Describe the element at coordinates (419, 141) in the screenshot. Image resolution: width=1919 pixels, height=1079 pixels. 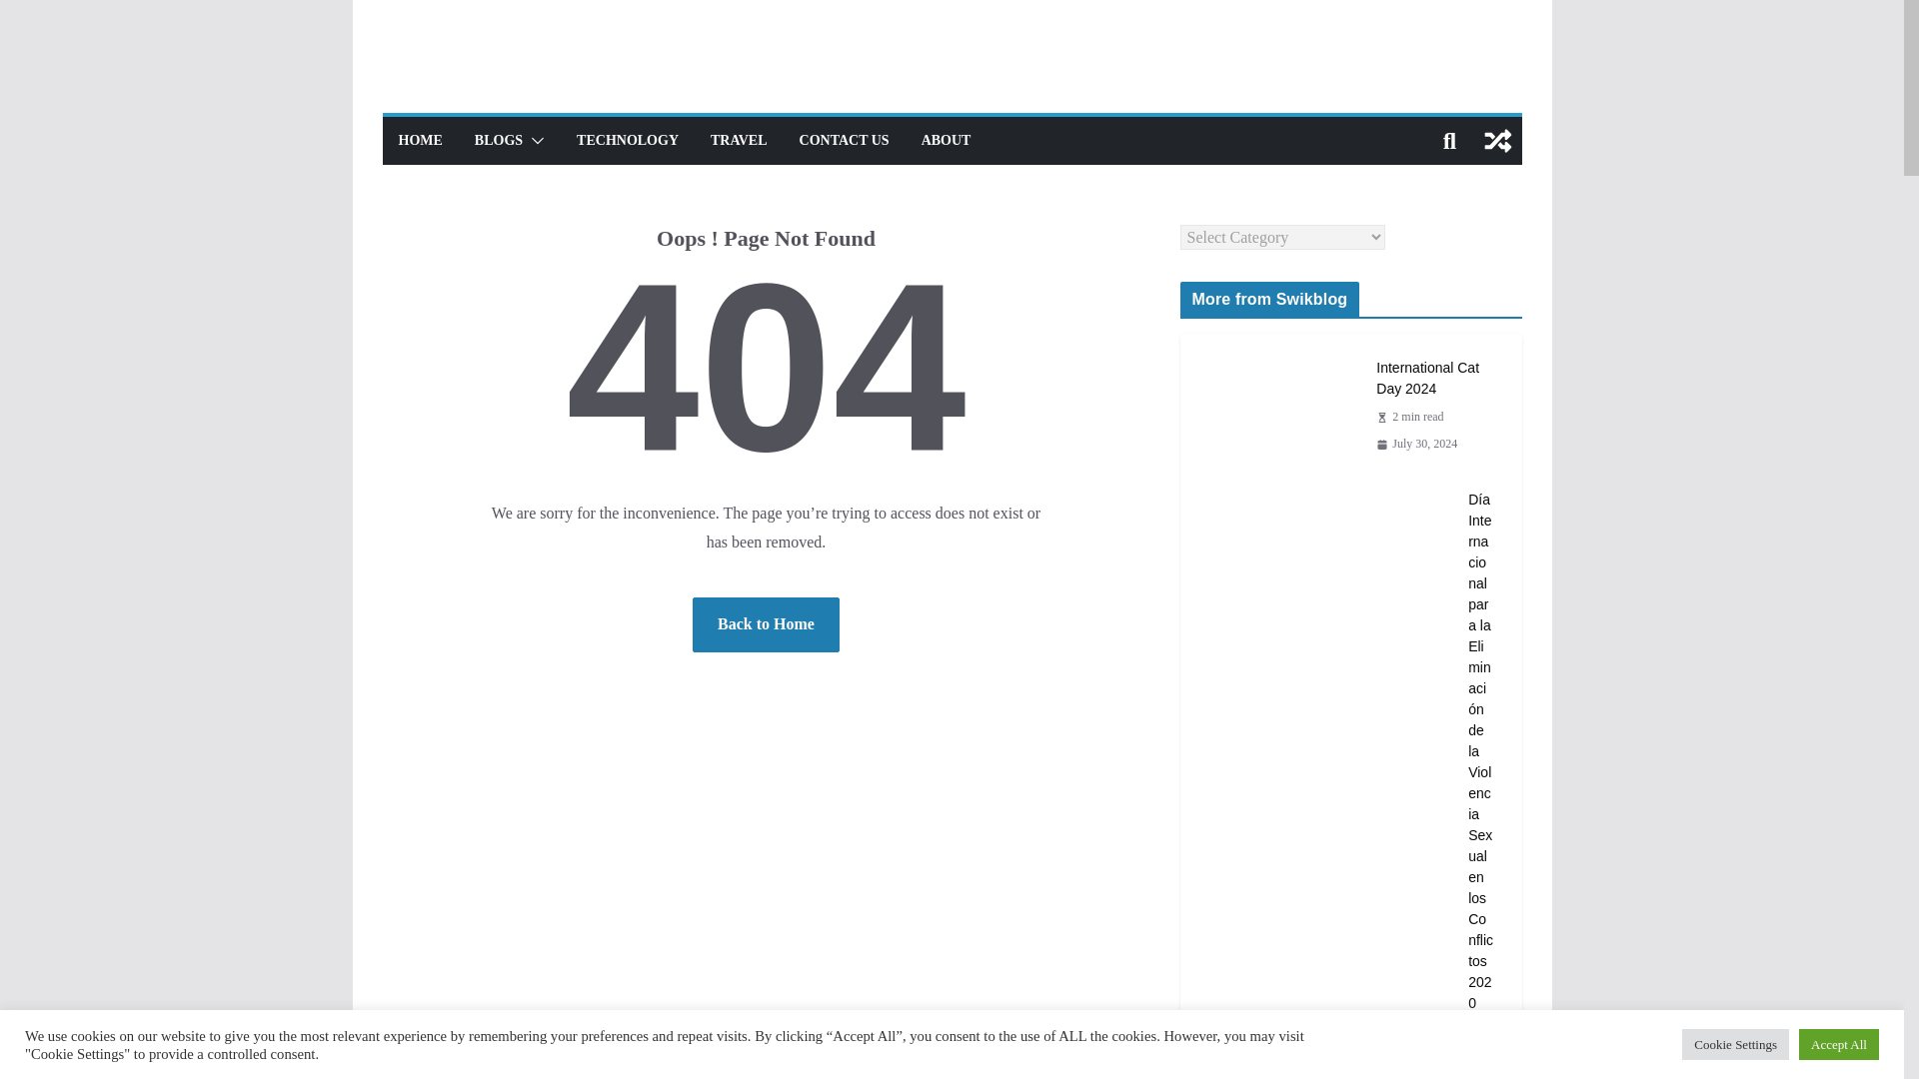
I see `HOME` at that location.